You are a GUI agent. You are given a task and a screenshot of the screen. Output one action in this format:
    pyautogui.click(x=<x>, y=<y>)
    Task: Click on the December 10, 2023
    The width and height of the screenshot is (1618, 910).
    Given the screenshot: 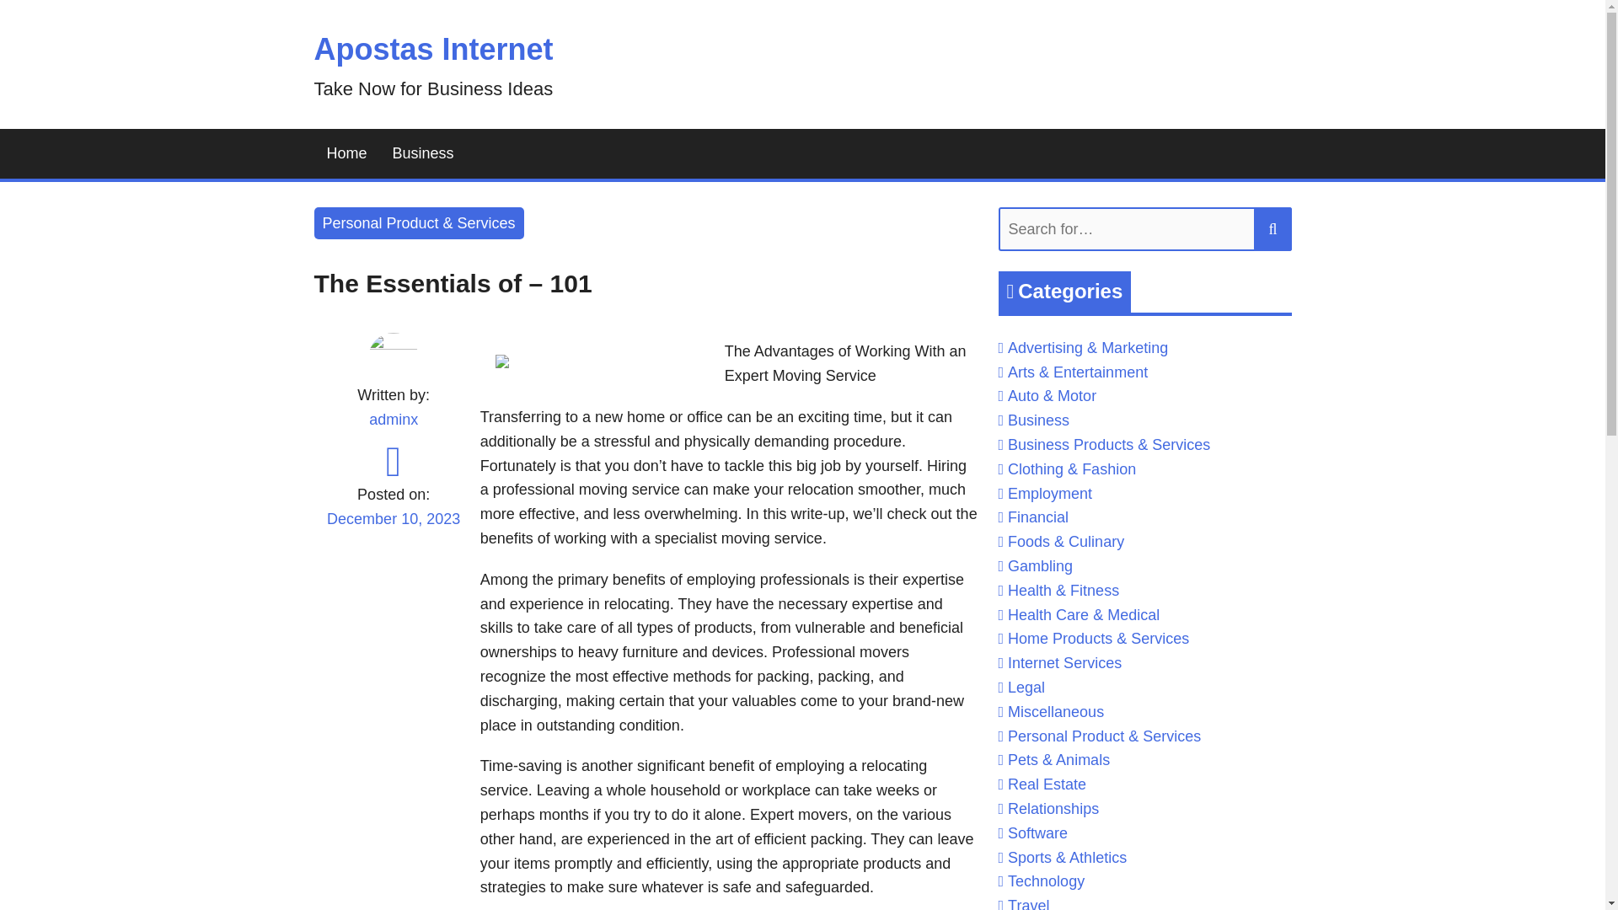 What is the action you would take?
    pyautogui.click(x=393, y=529)
    